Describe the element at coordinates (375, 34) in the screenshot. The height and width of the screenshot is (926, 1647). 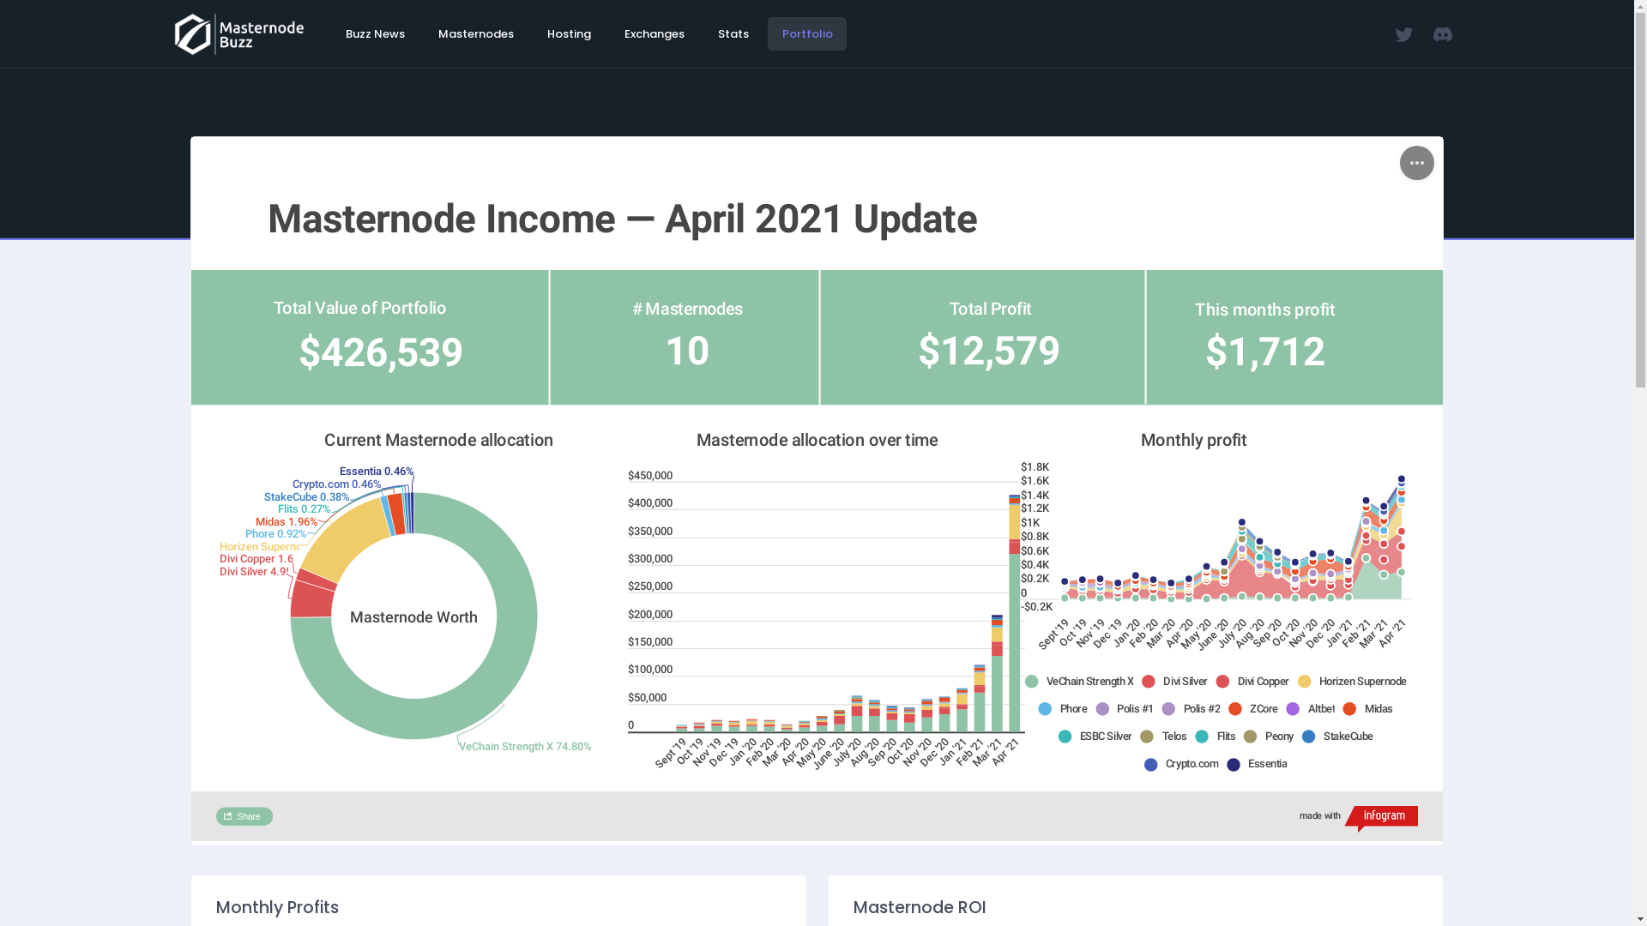
I see `Buzz News` at that location.